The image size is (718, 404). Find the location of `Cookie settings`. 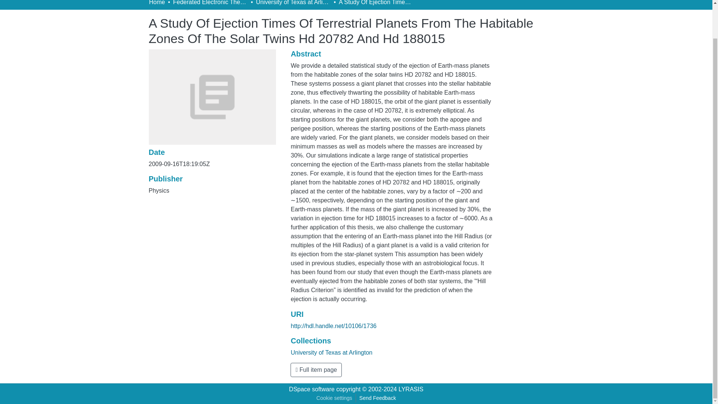

Cookie settings is located at coordinates (334, 398).